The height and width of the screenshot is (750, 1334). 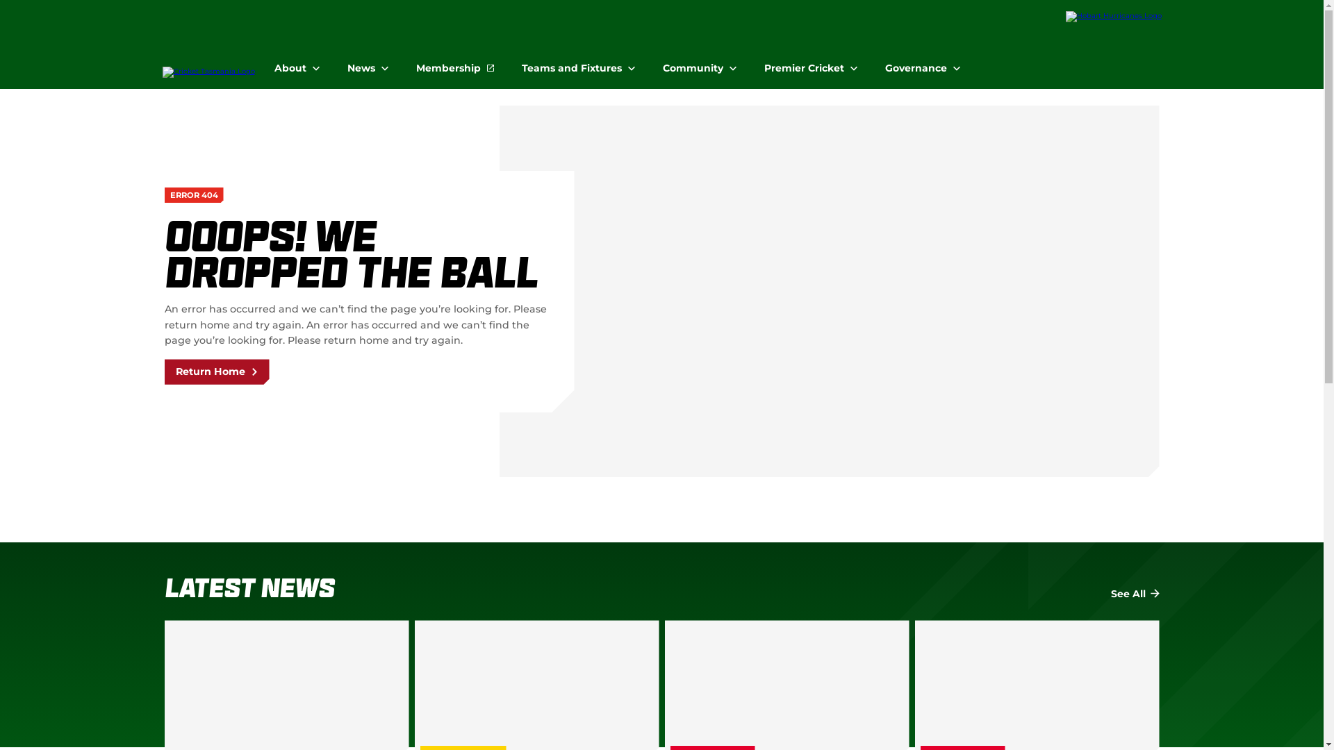 I want to click on Premier Cricket, so click(x=811, y=62).